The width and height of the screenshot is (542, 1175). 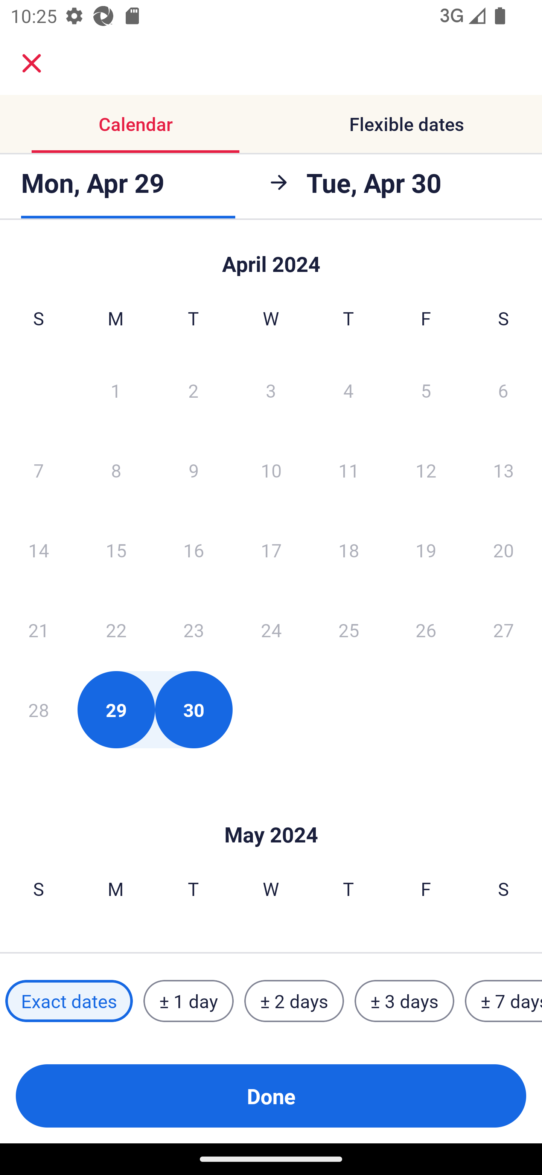 I want to click on 7 Sunday, April 7, 2024, so click(x=38, y=470).